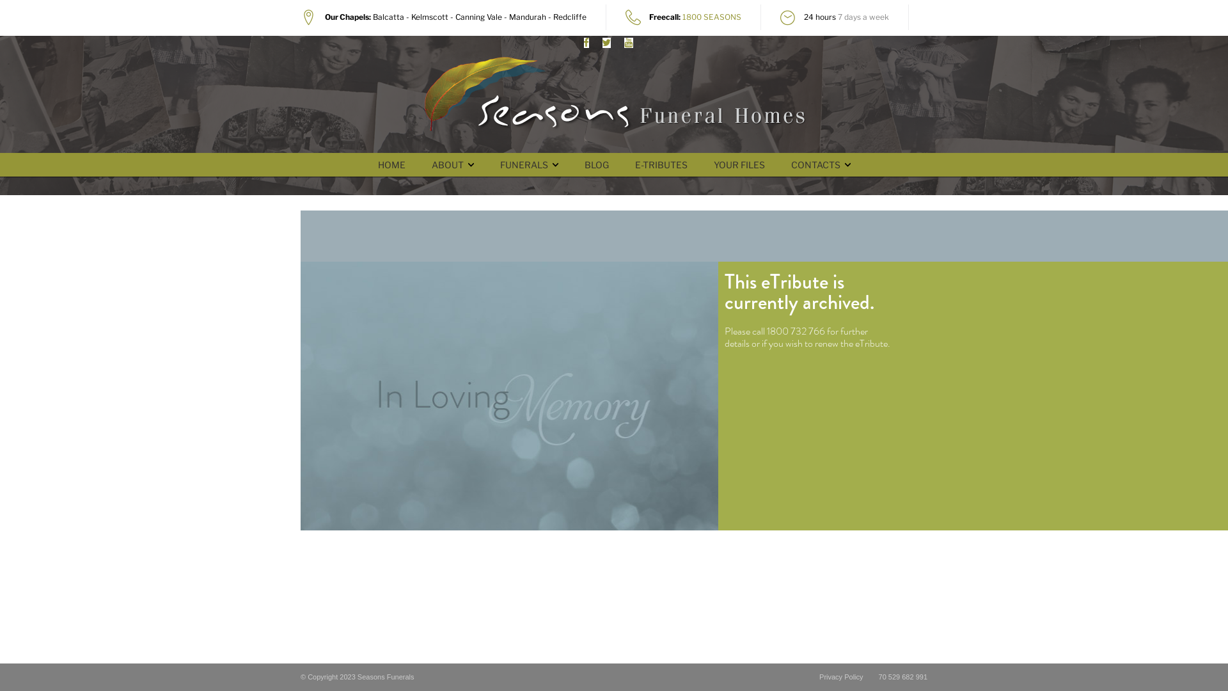 The height and width of the screenshot is (691, 1228). I want to click on FUNERALS, so click(524, 165).